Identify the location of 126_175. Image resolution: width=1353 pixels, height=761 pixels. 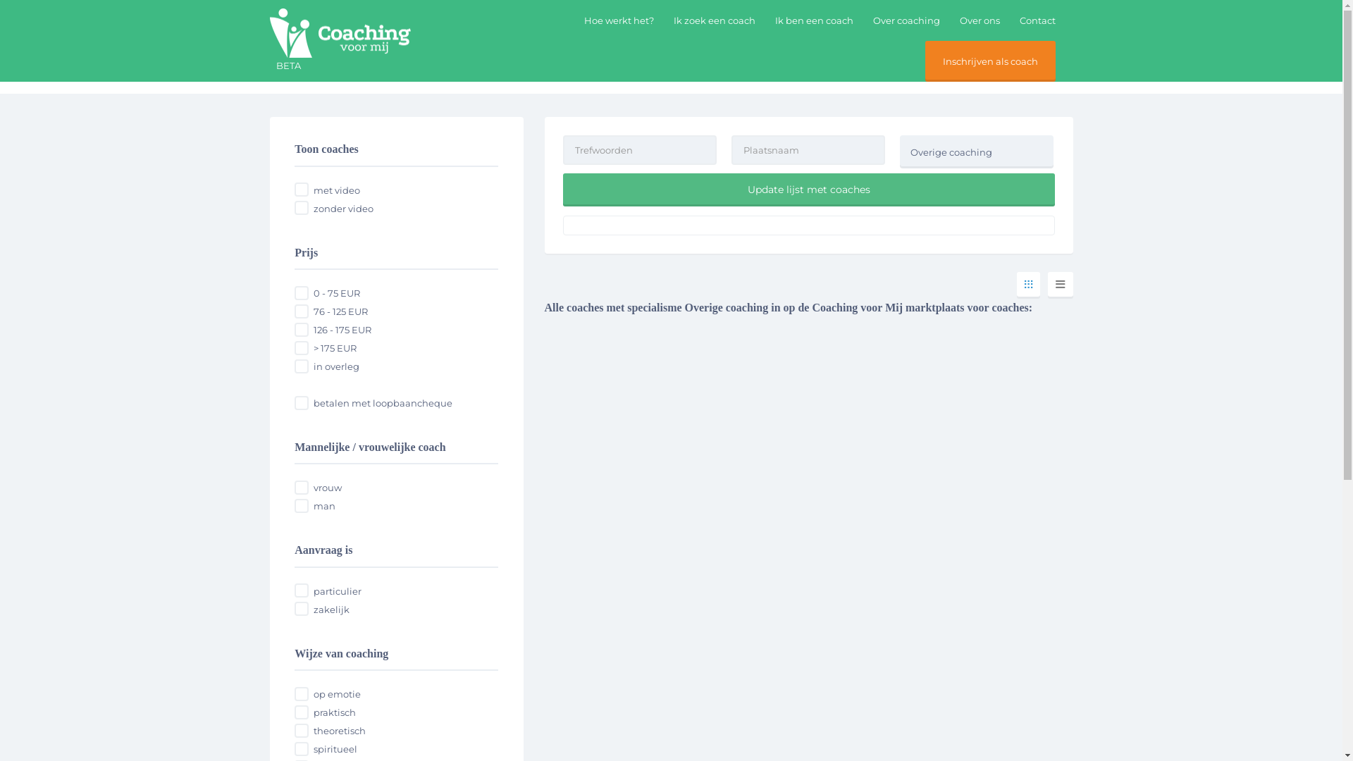
(302, 330).